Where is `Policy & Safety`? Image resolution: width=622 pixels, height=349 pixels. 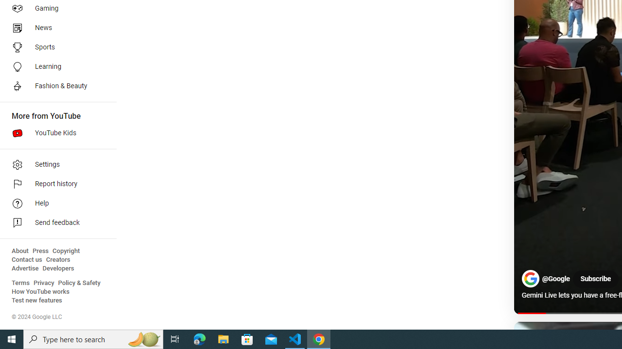 Policy & Safety is located at coordinates (79, 283).